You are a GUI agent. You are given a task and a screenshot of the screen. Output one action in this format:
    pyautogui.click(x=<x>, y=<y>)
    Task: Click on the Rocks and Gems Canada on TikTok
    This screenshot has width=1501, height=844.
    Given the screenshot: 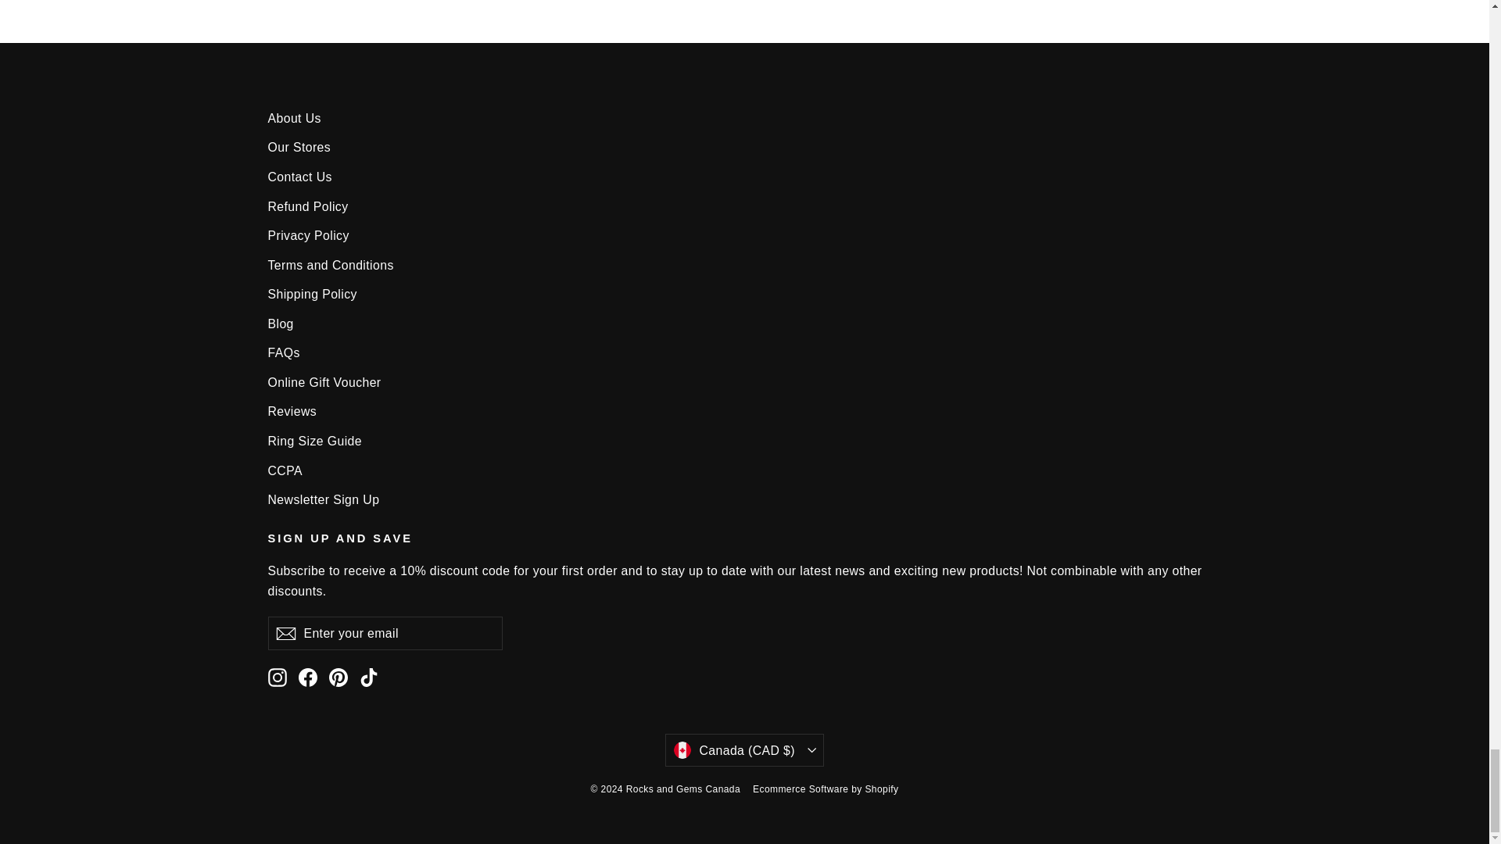 What is the action you would take?
    pyautogui.click(x=369, y=677)
    